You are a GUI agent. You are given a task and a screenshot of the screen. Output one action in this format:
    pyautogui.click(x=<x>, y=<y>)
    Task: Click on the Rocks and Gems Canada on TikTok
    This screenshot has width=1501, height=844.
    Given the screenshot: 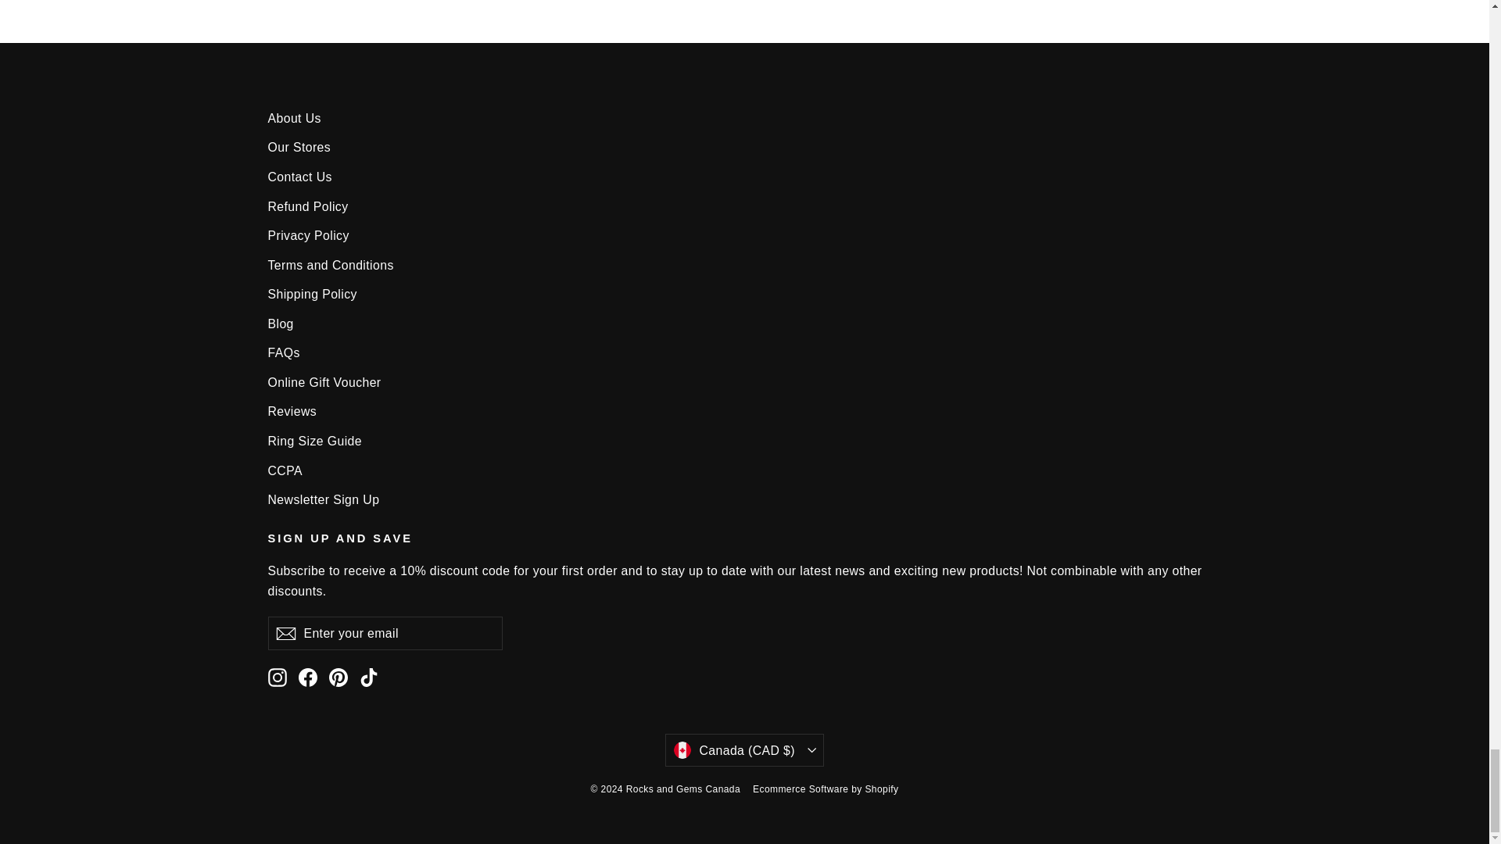 What is the action you would take?
    pyautogui.click(x=369, y=677)
    